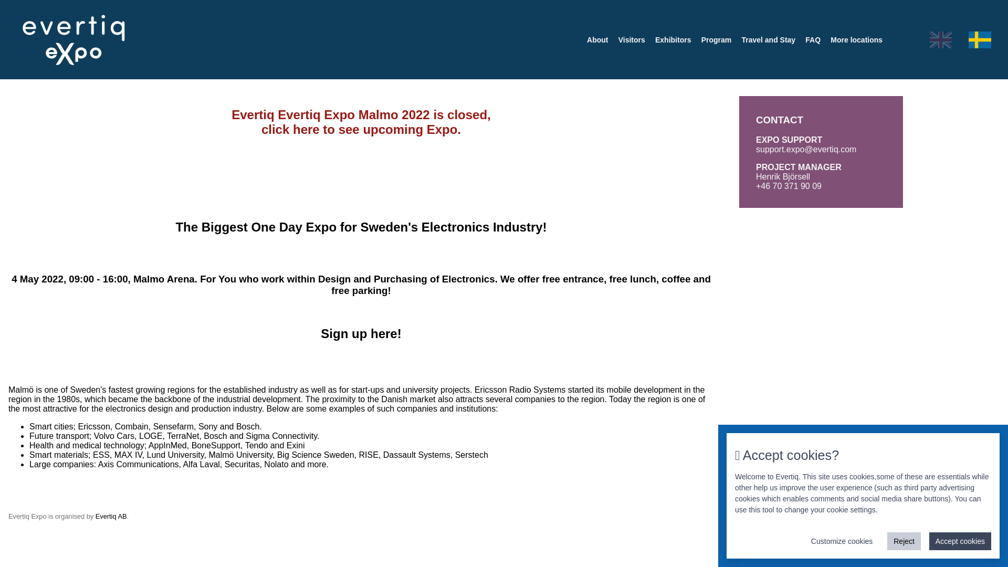 The width and height of the screenshot is (1008, 567). Describe the element at coordinates (769, 39) in the screenshot. I see `Travel and Stay` at that location.